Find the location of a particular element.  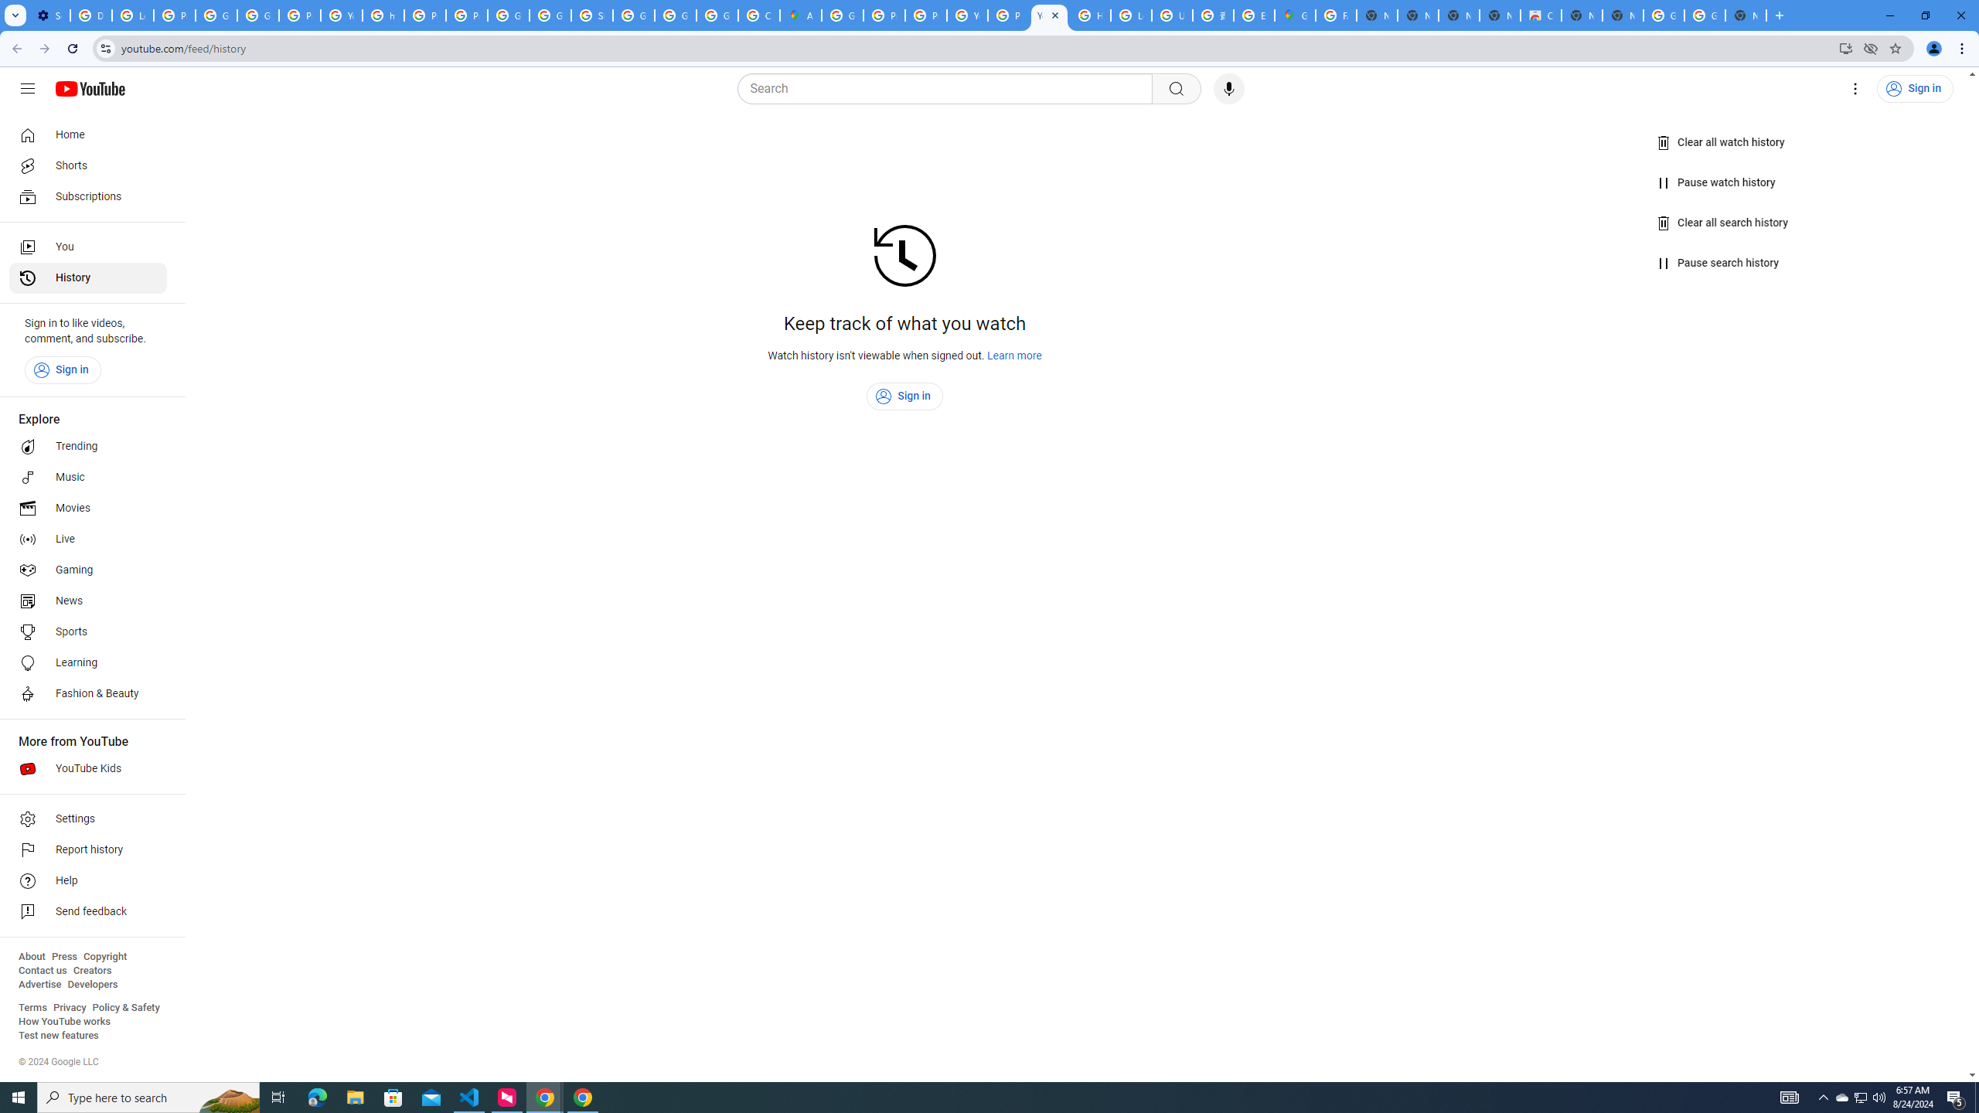

Search with your voice is located at coordinates (1229, 89).